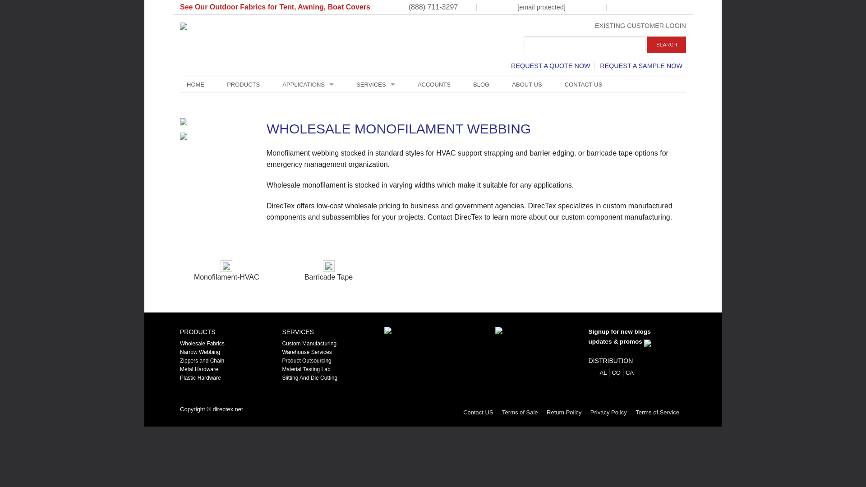  What do you see at coordinates (641, 66) in the screenshot?
I see `REQUEST A SAMPLE NOW` at bounding box center [641, 66].